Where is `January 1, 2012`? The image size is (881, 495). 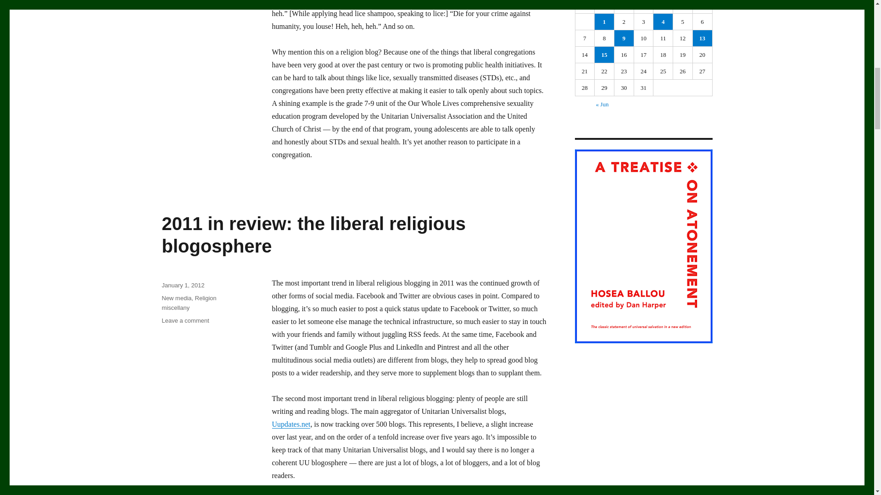 January 1, 2012 is located at coordinates (183, 285).